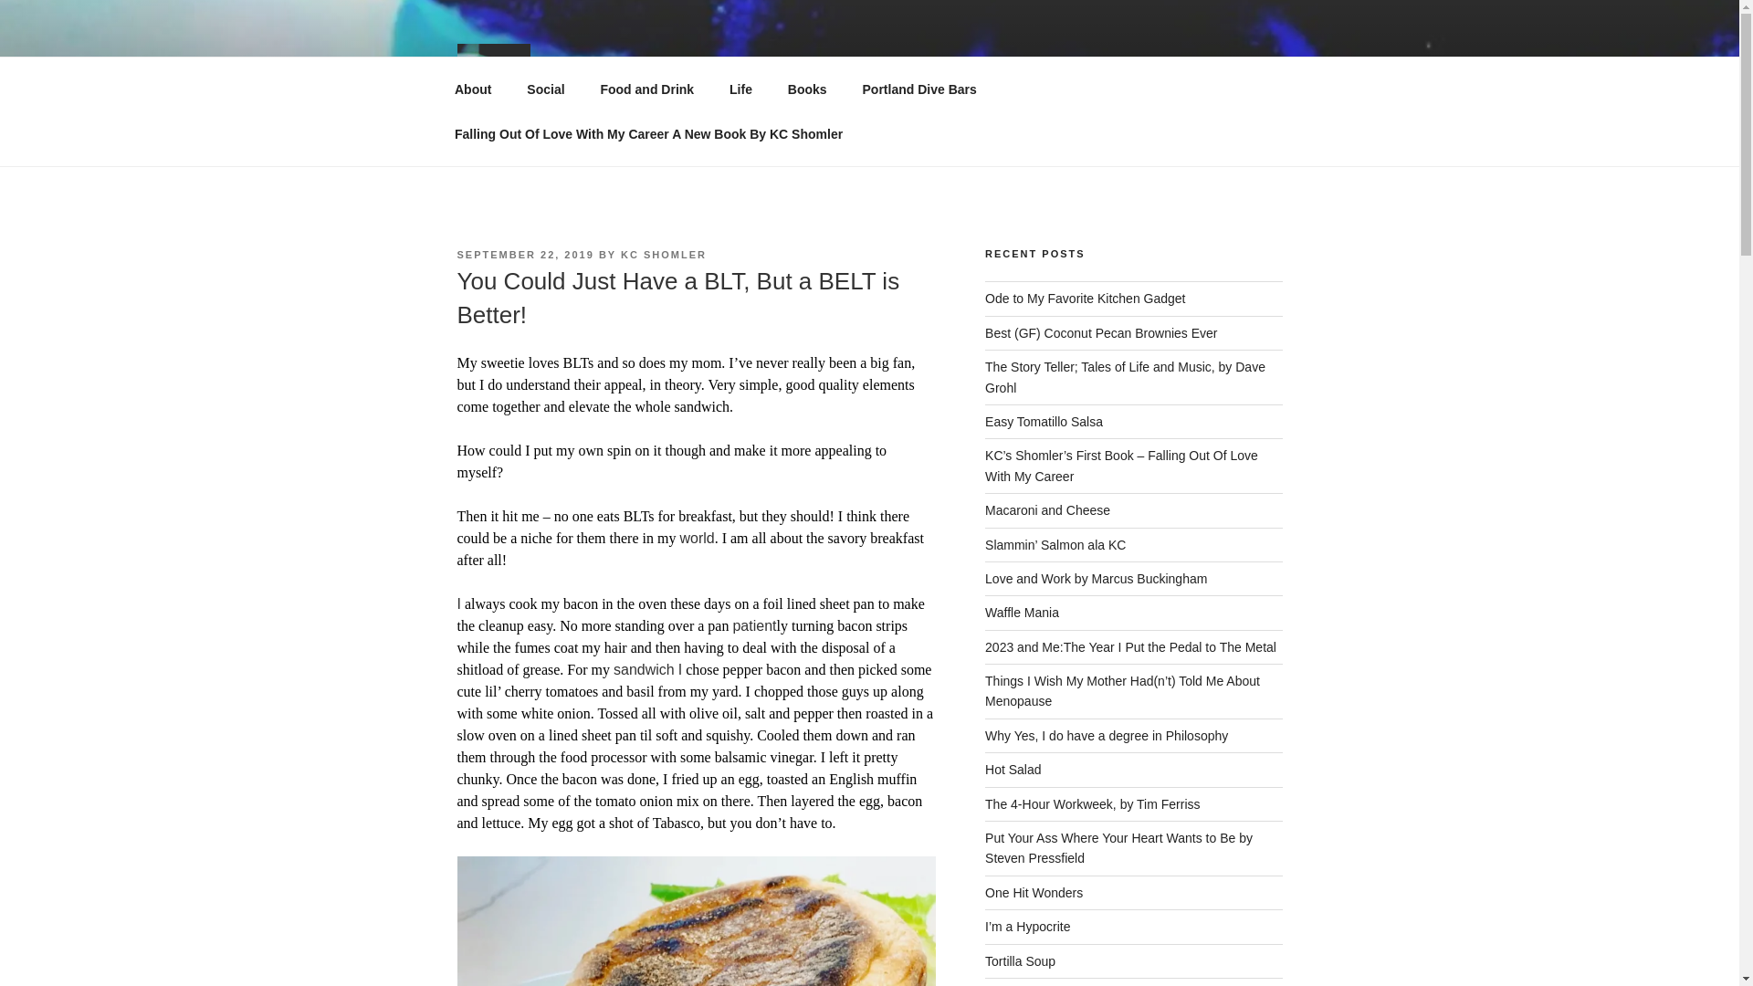 The height and width of the screenshot is (986, 1753). Describe the element at coordinates (524, 255) in the screenshot. I see `SEPTEMBER 22, 2019` at that location.